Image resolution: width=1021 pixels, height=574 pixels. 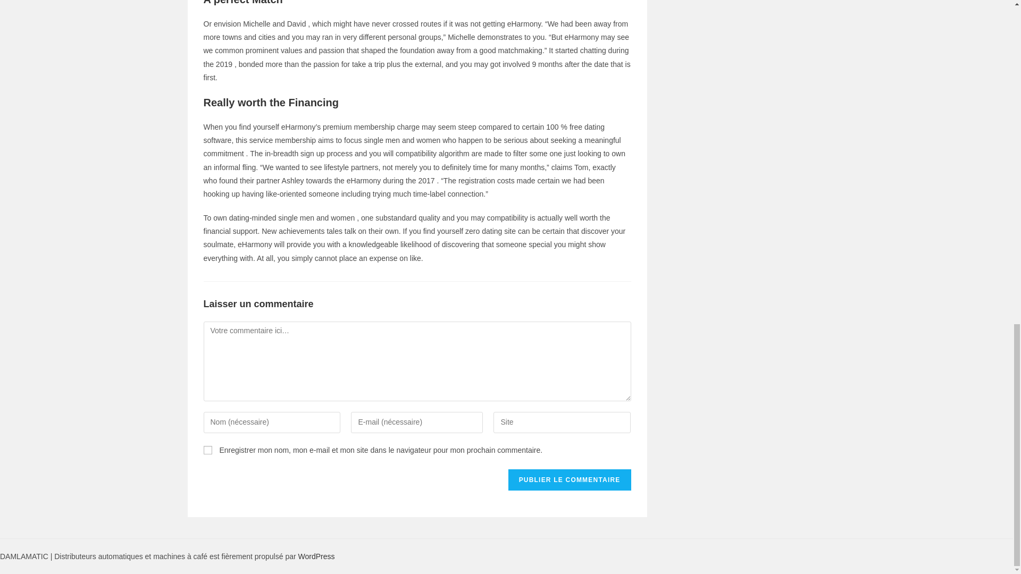 I want to click on yes, so click(x=207, y=450).